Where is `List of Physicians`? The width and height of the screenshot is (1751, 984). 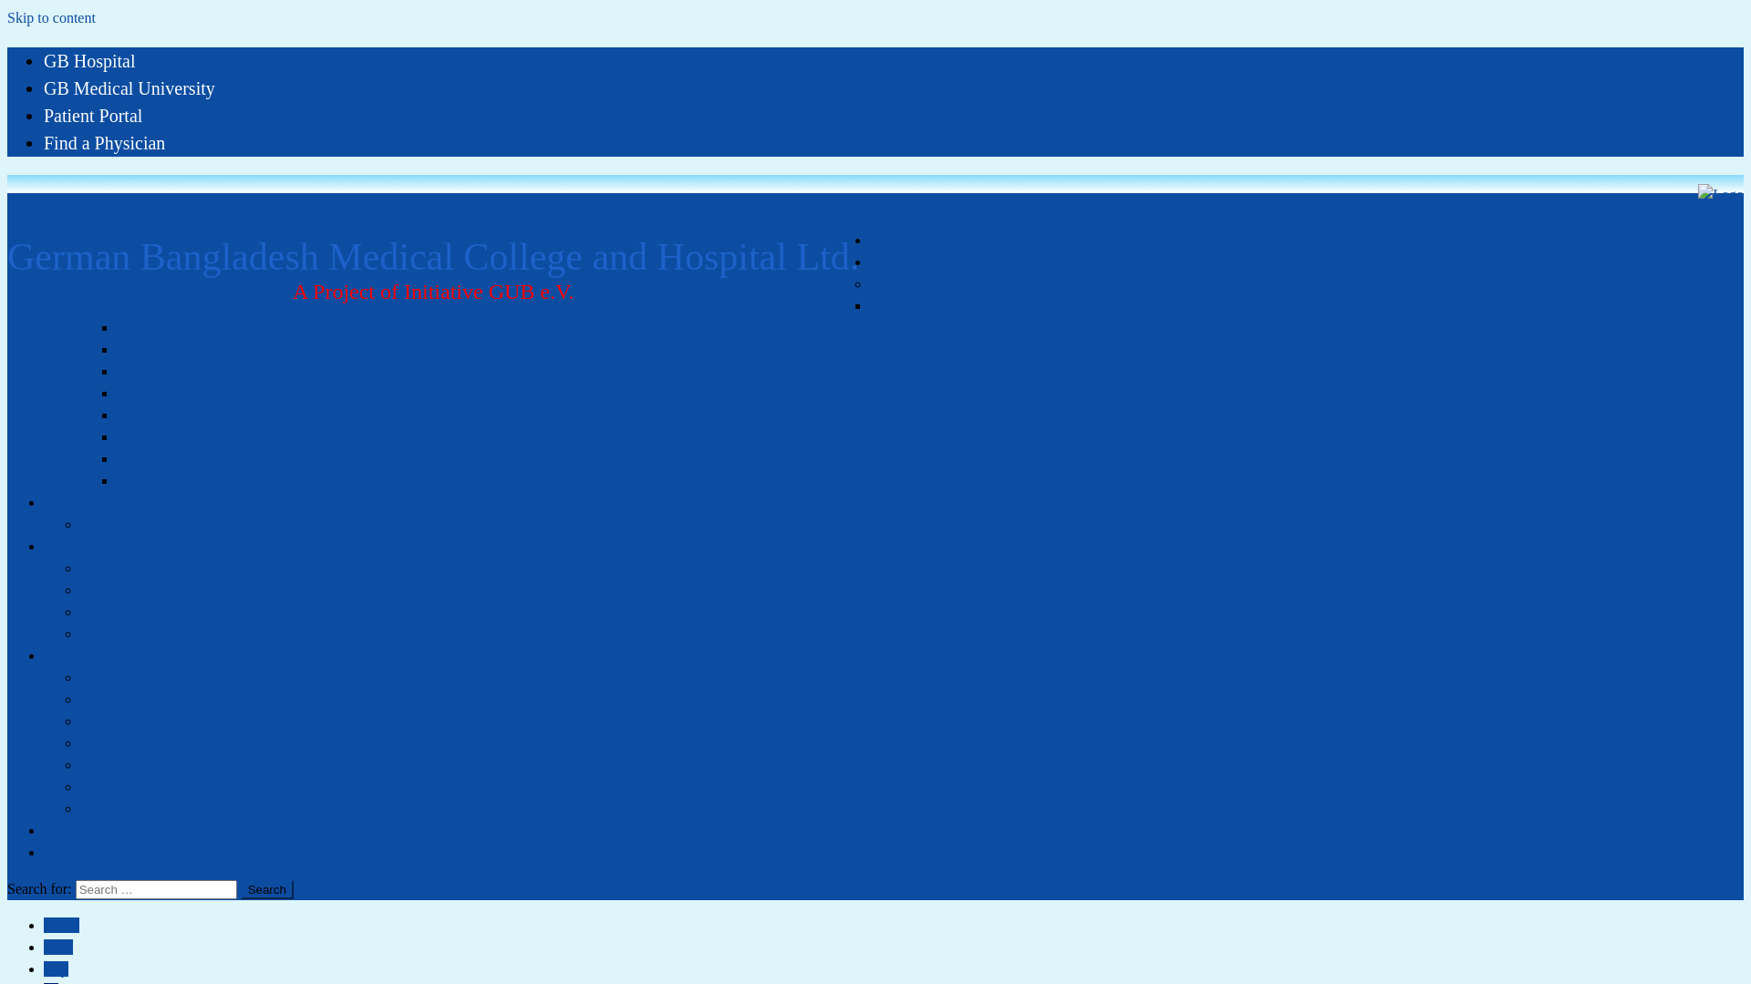 List of Physicians is located at coordinates (133, 525).